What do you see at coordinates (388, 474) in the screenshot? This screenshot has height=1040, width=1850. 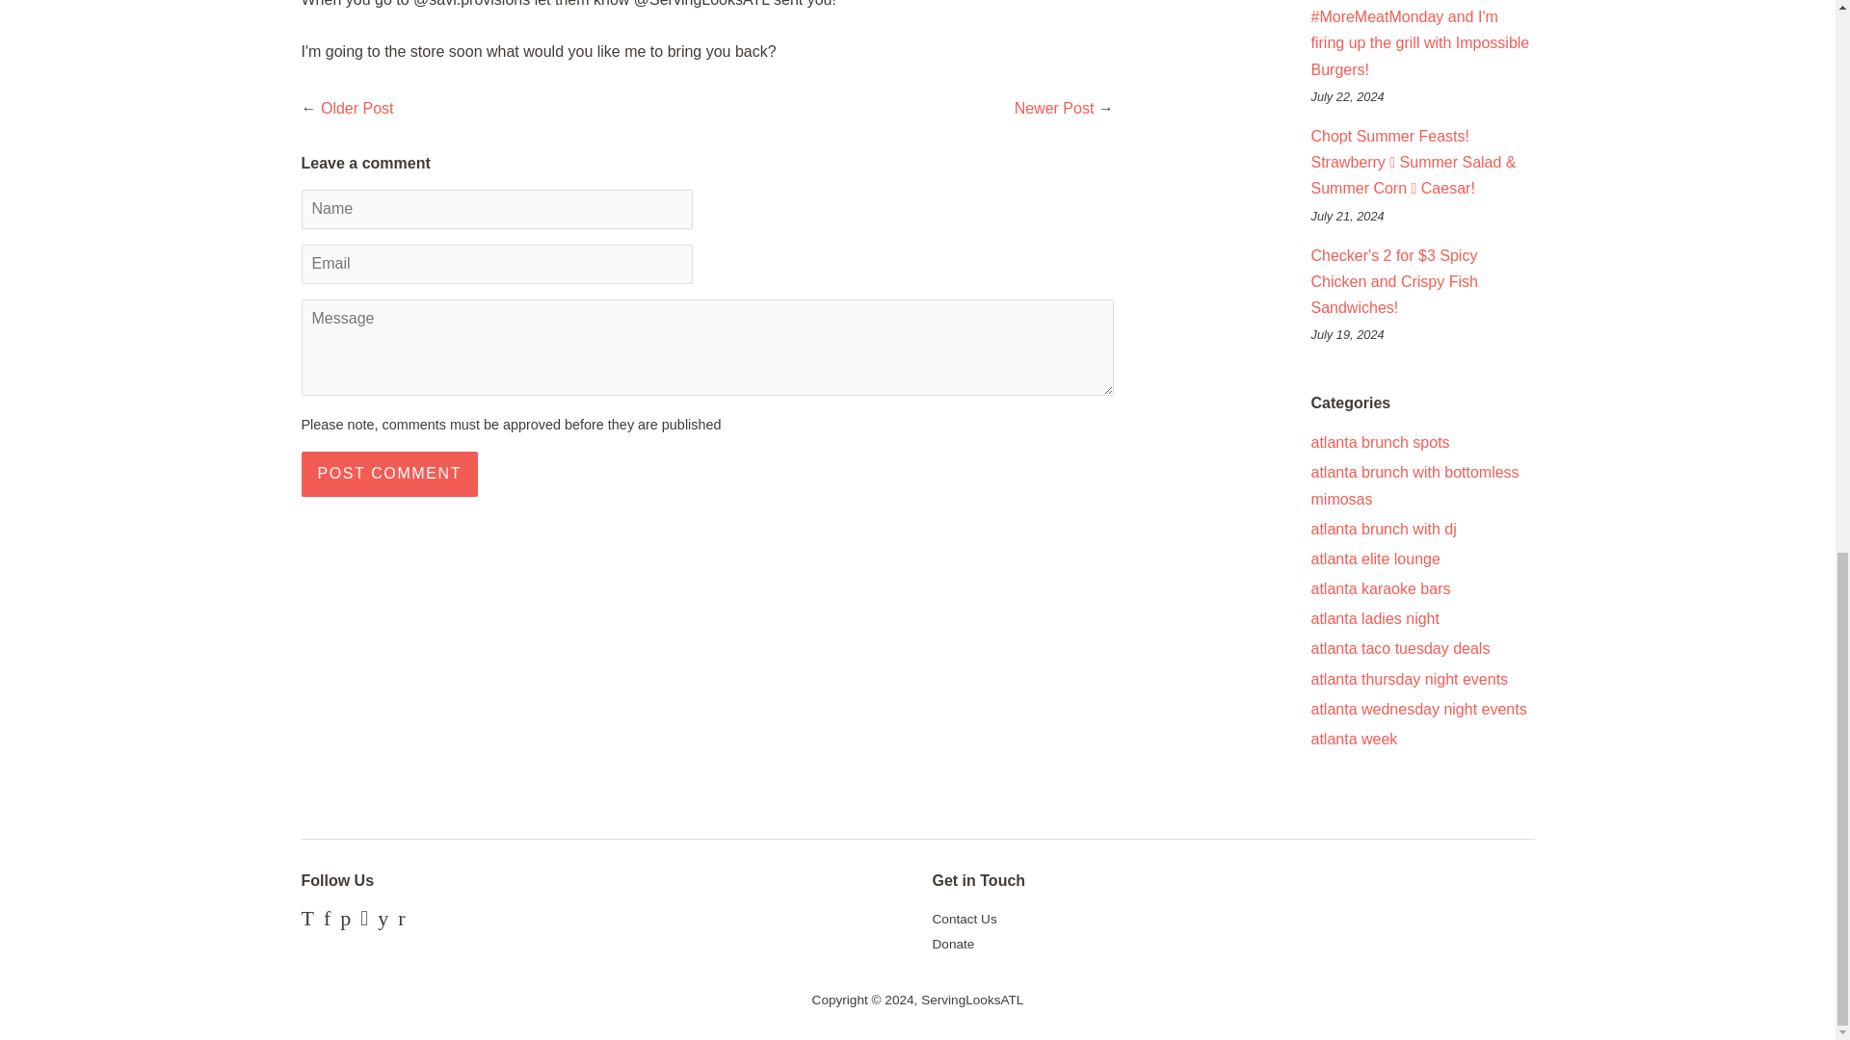 I see `Post comment` at bounding box center [388, 474].